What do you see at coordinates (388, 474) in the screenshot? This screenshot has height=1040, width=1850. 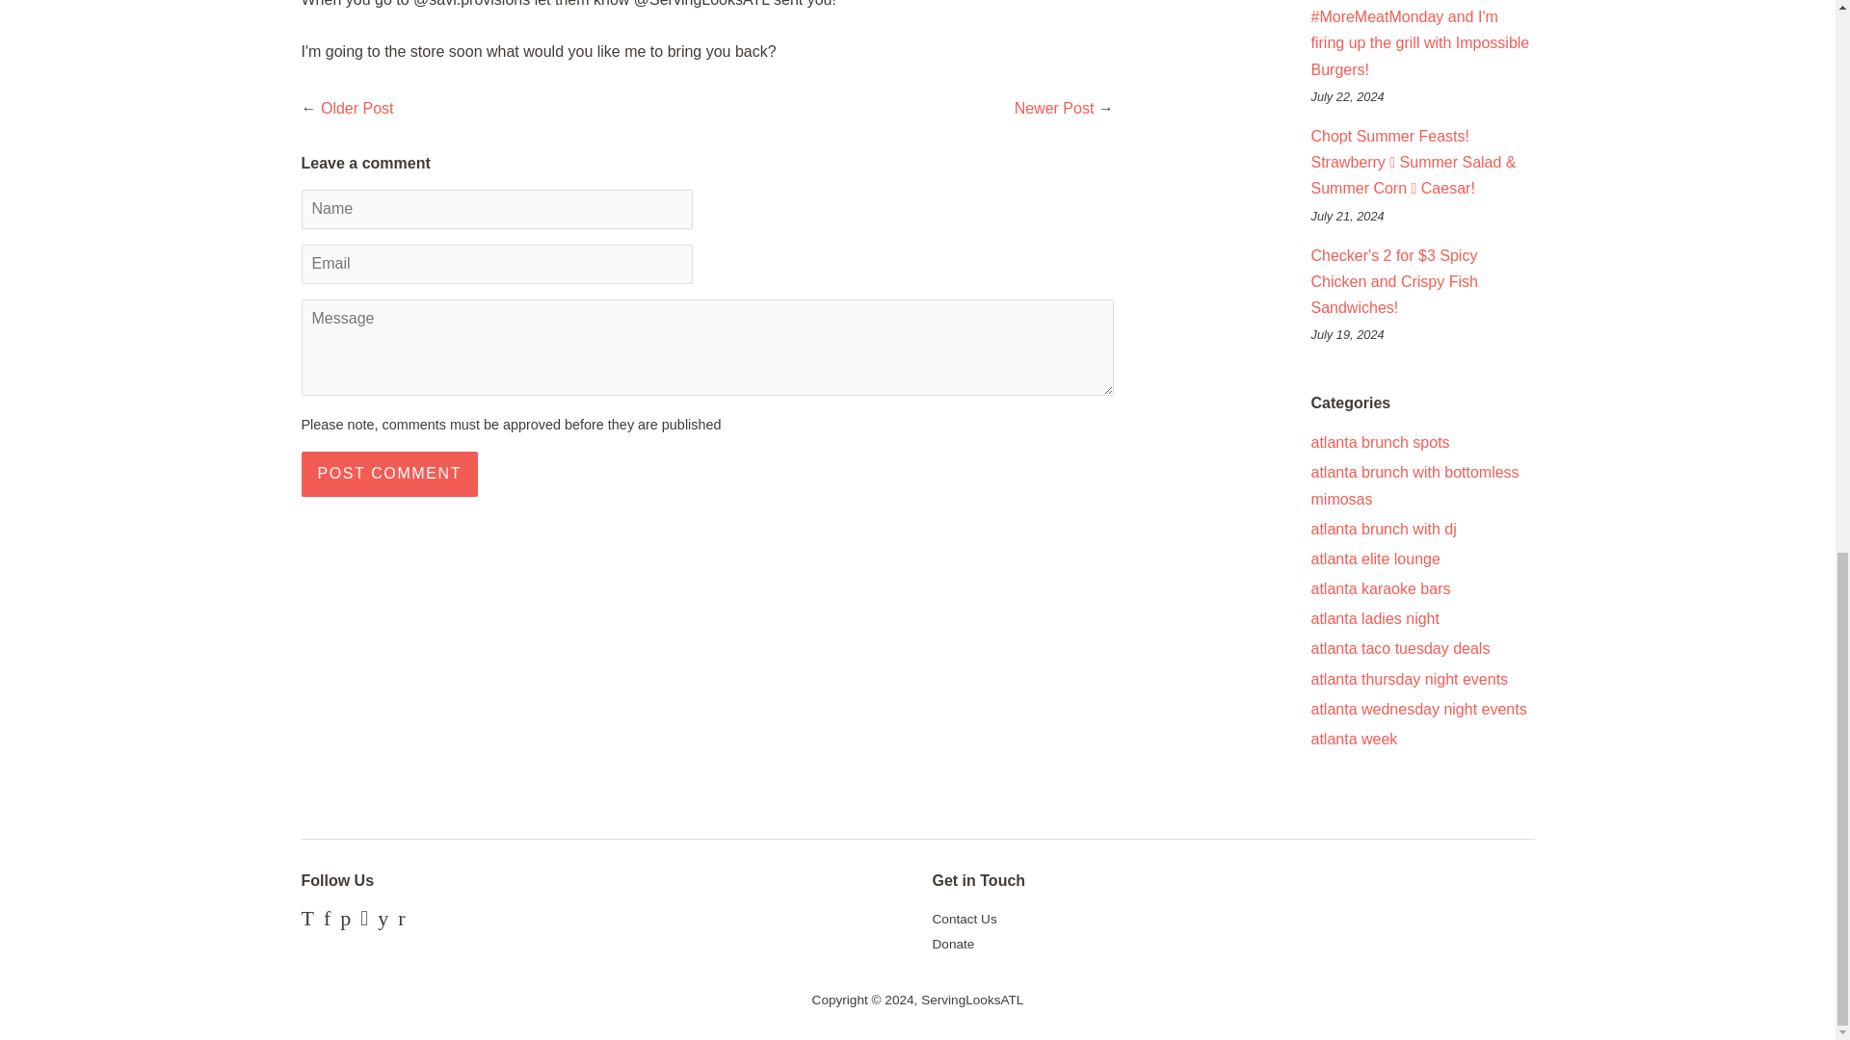 I see `Post comment` at bounding box center [388, 474].